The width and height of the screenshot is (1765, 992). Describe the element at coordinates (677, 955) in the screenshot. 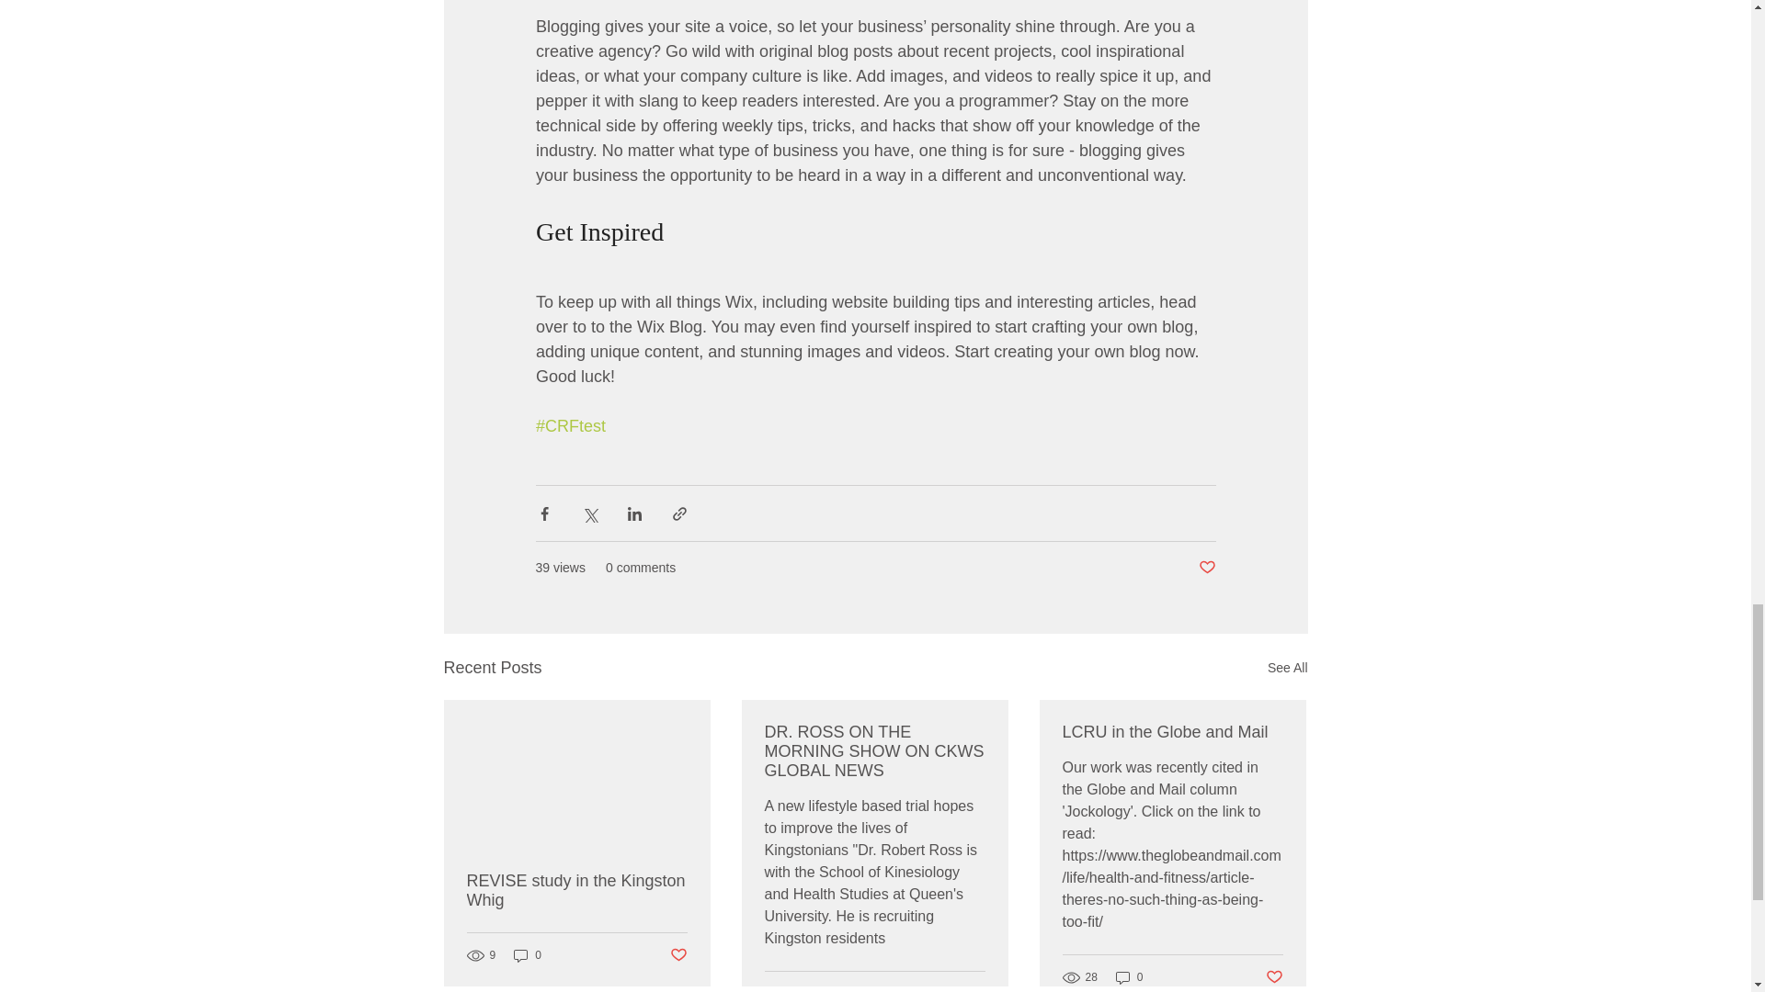

I see `Post not marked as liked` at that location.